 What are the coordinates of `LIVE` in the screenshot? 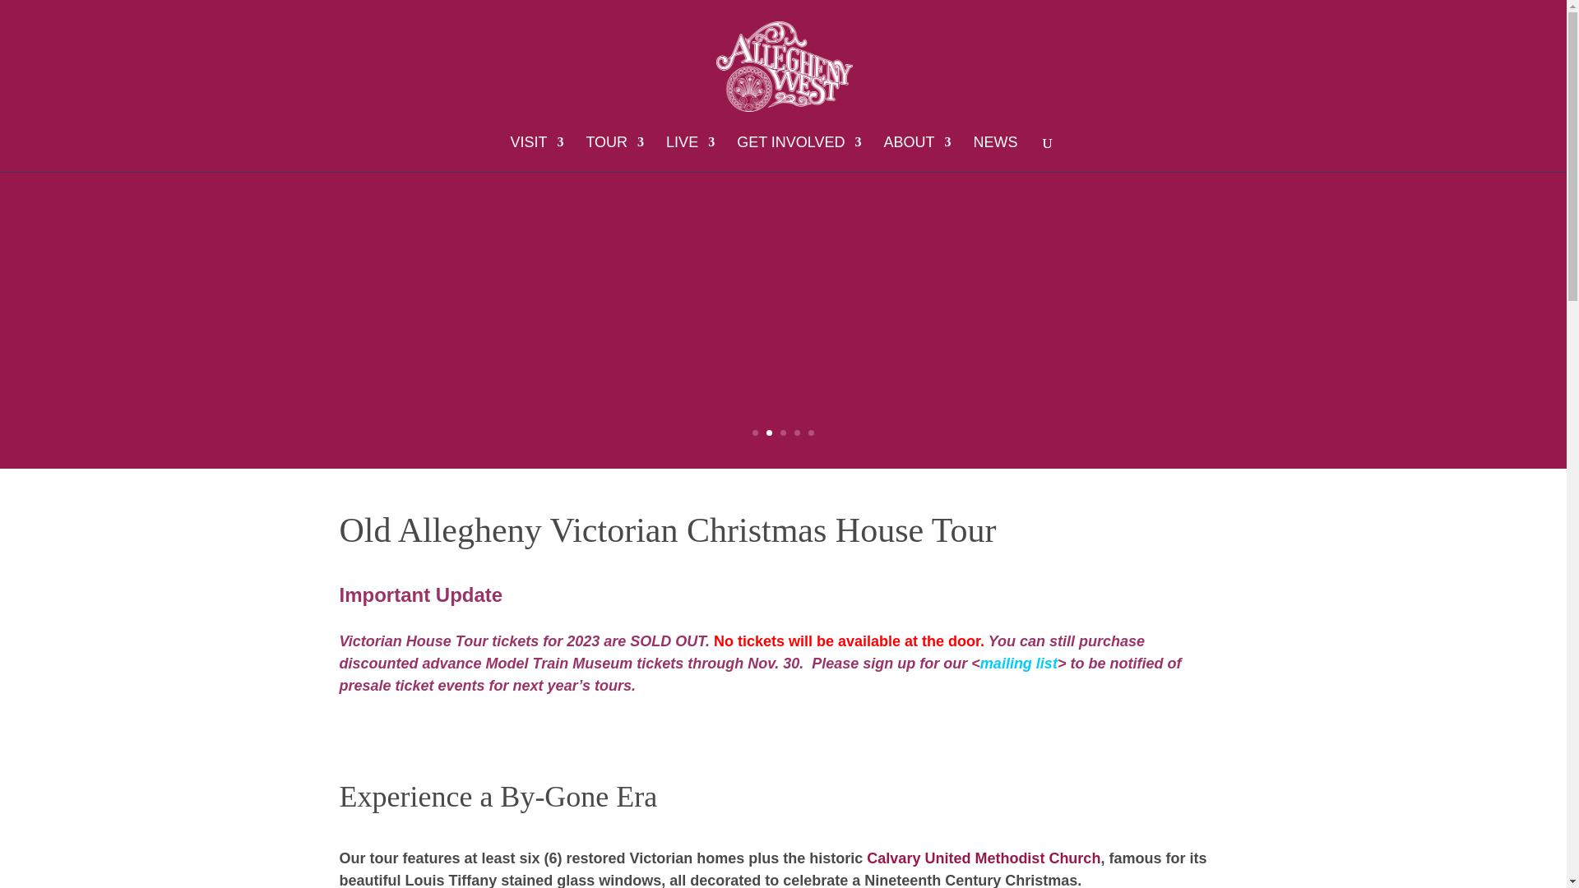 It's located at (691, 155).